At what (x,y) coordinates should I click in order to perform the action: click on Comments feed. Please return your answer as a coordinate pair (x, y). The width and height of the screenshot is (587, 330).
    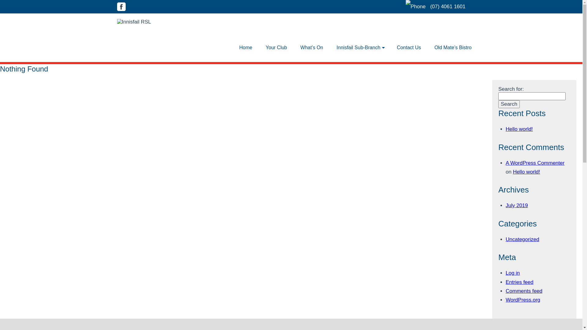
    Looking at the image, I should click on (524, 291).